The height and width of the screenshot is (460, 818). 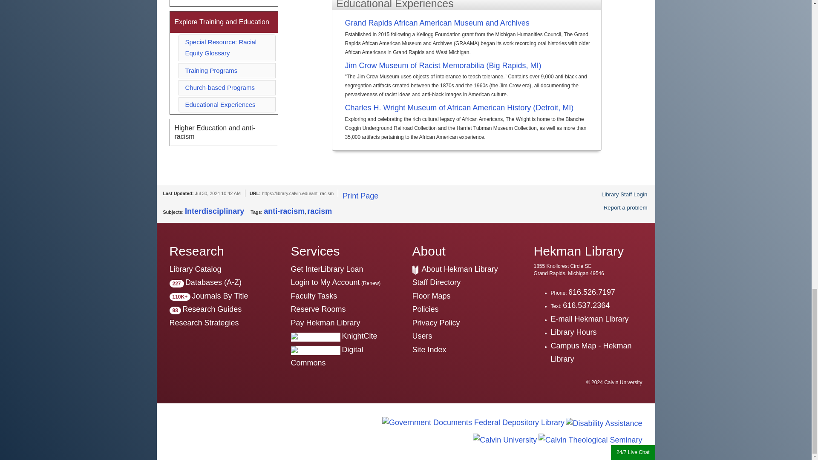 What do you see at coordinates (325, 282) in the screenshot?
I see `Renew and Review Checked Out Items and Fines` at bounding box center [325, 282].